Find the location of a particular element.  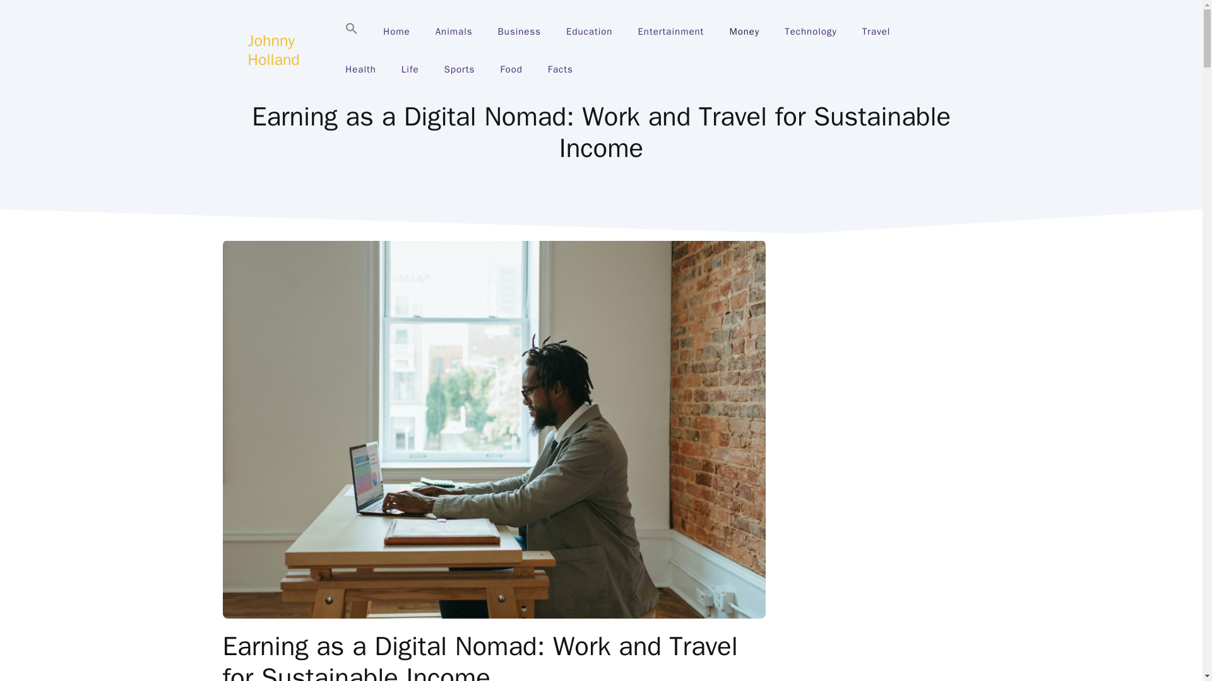

Education is located at coordinates (590, 32).